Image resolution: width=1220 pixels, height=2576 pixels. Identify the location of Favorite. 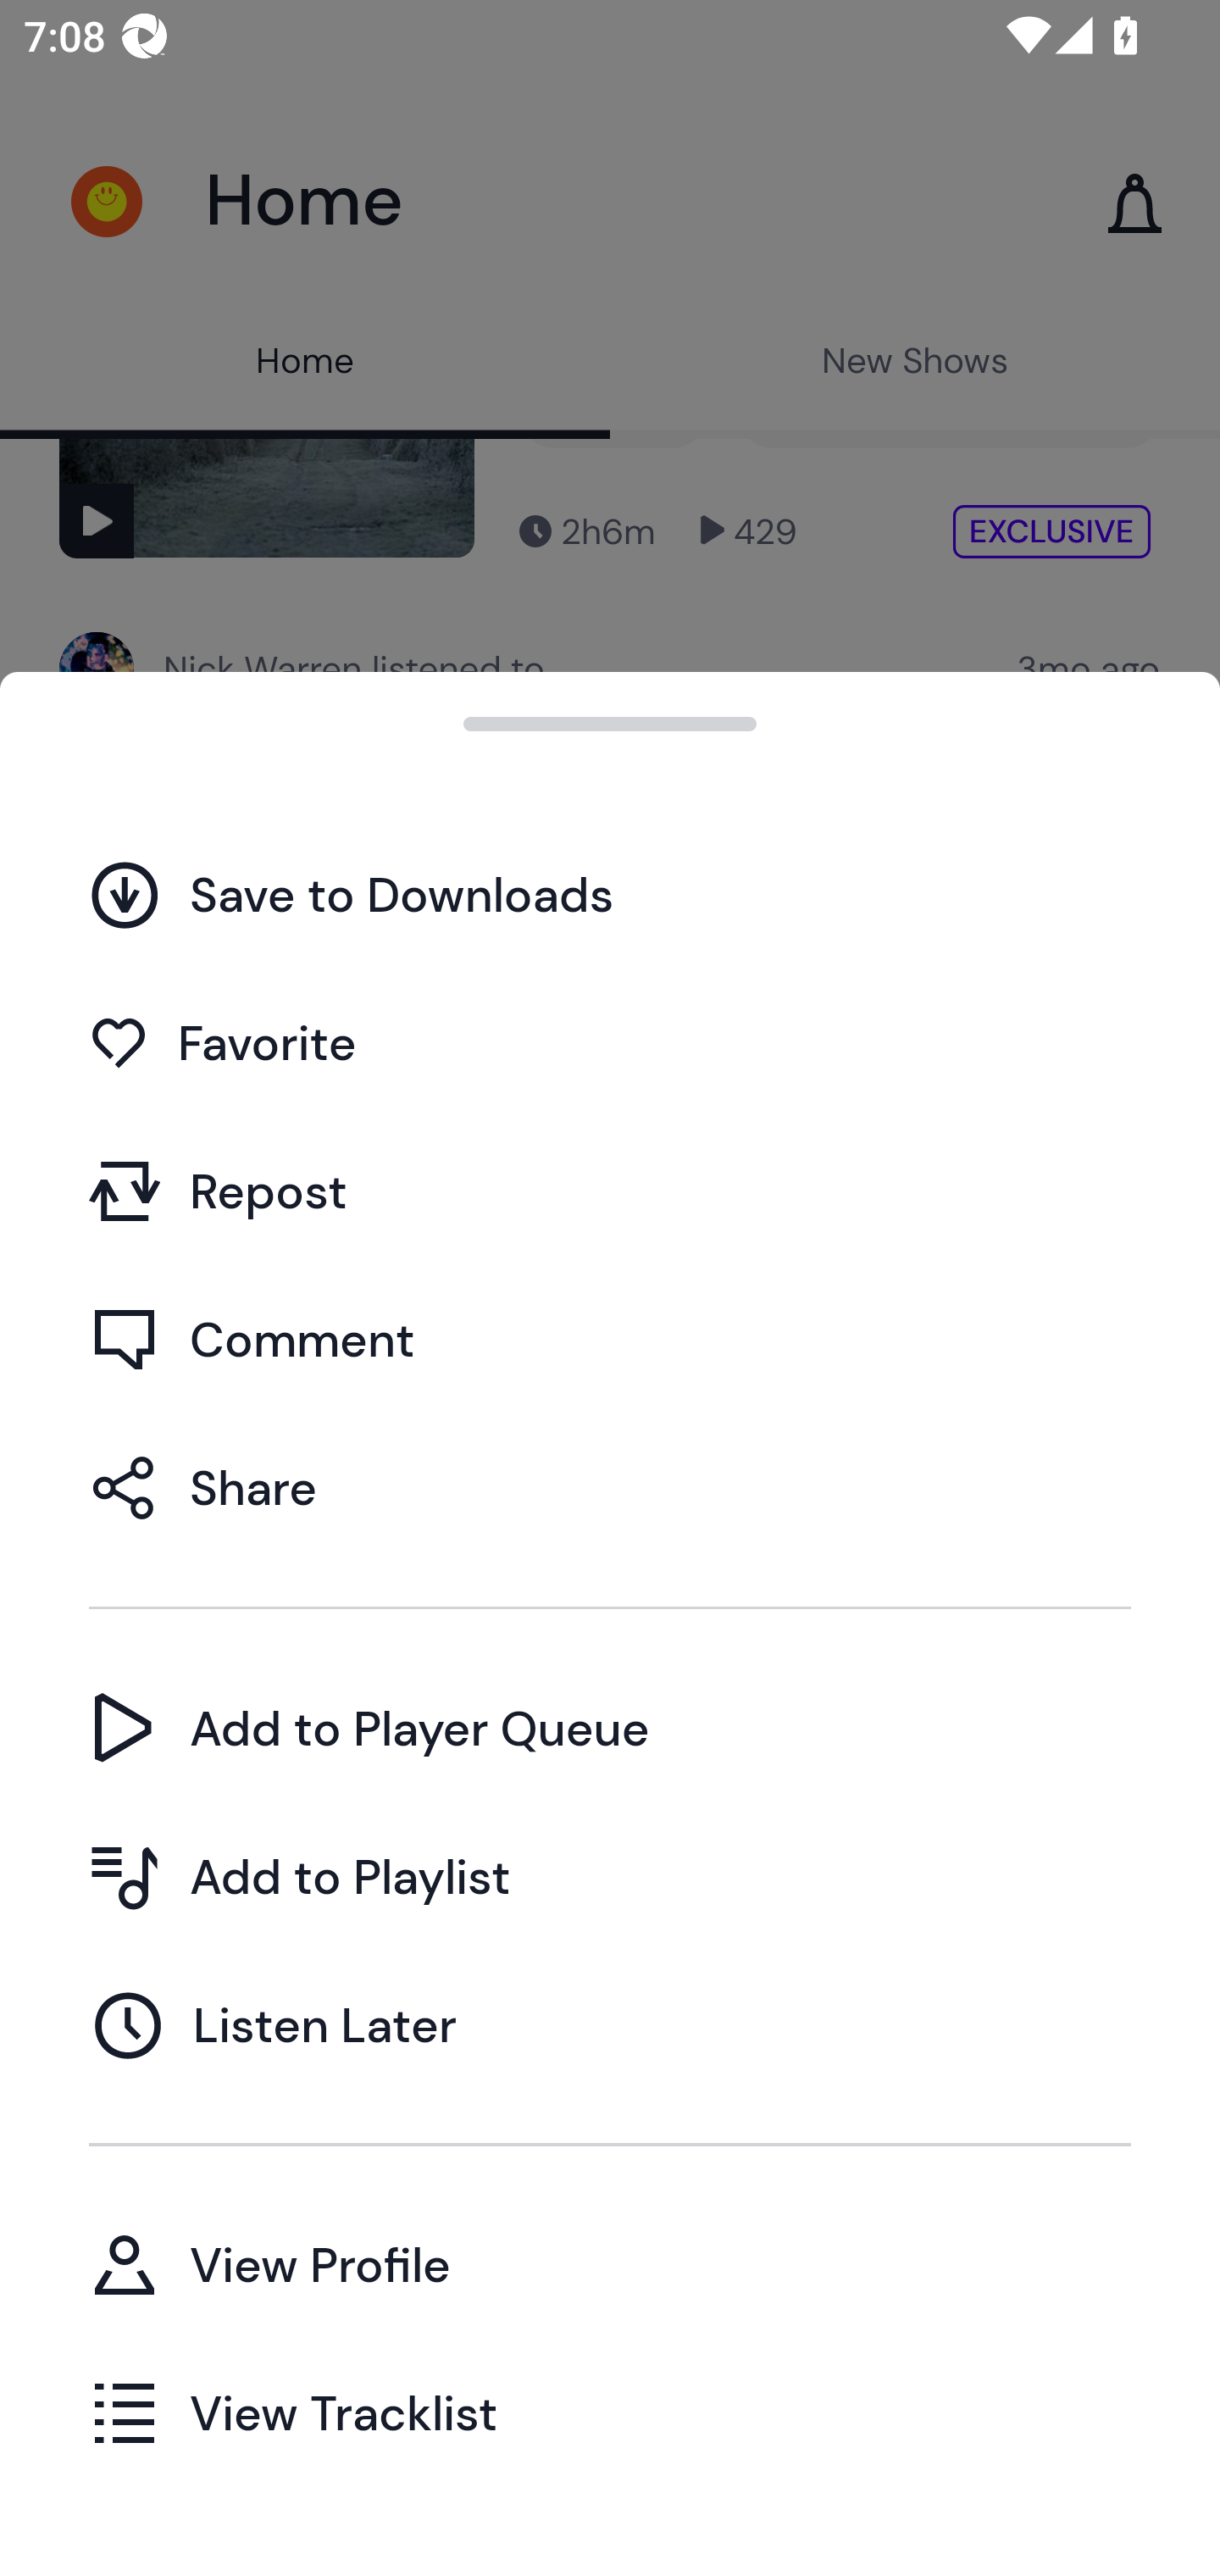
(610, 1043).